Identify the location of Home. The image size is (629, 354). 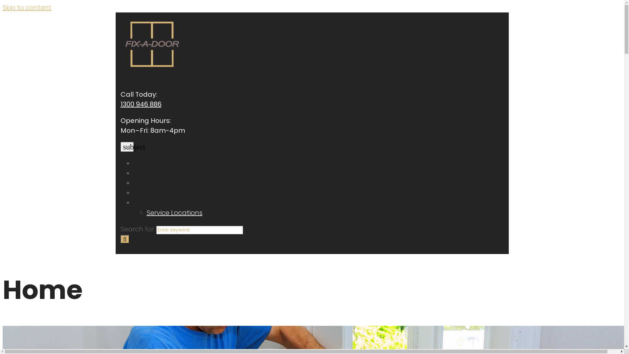
(143, 164).